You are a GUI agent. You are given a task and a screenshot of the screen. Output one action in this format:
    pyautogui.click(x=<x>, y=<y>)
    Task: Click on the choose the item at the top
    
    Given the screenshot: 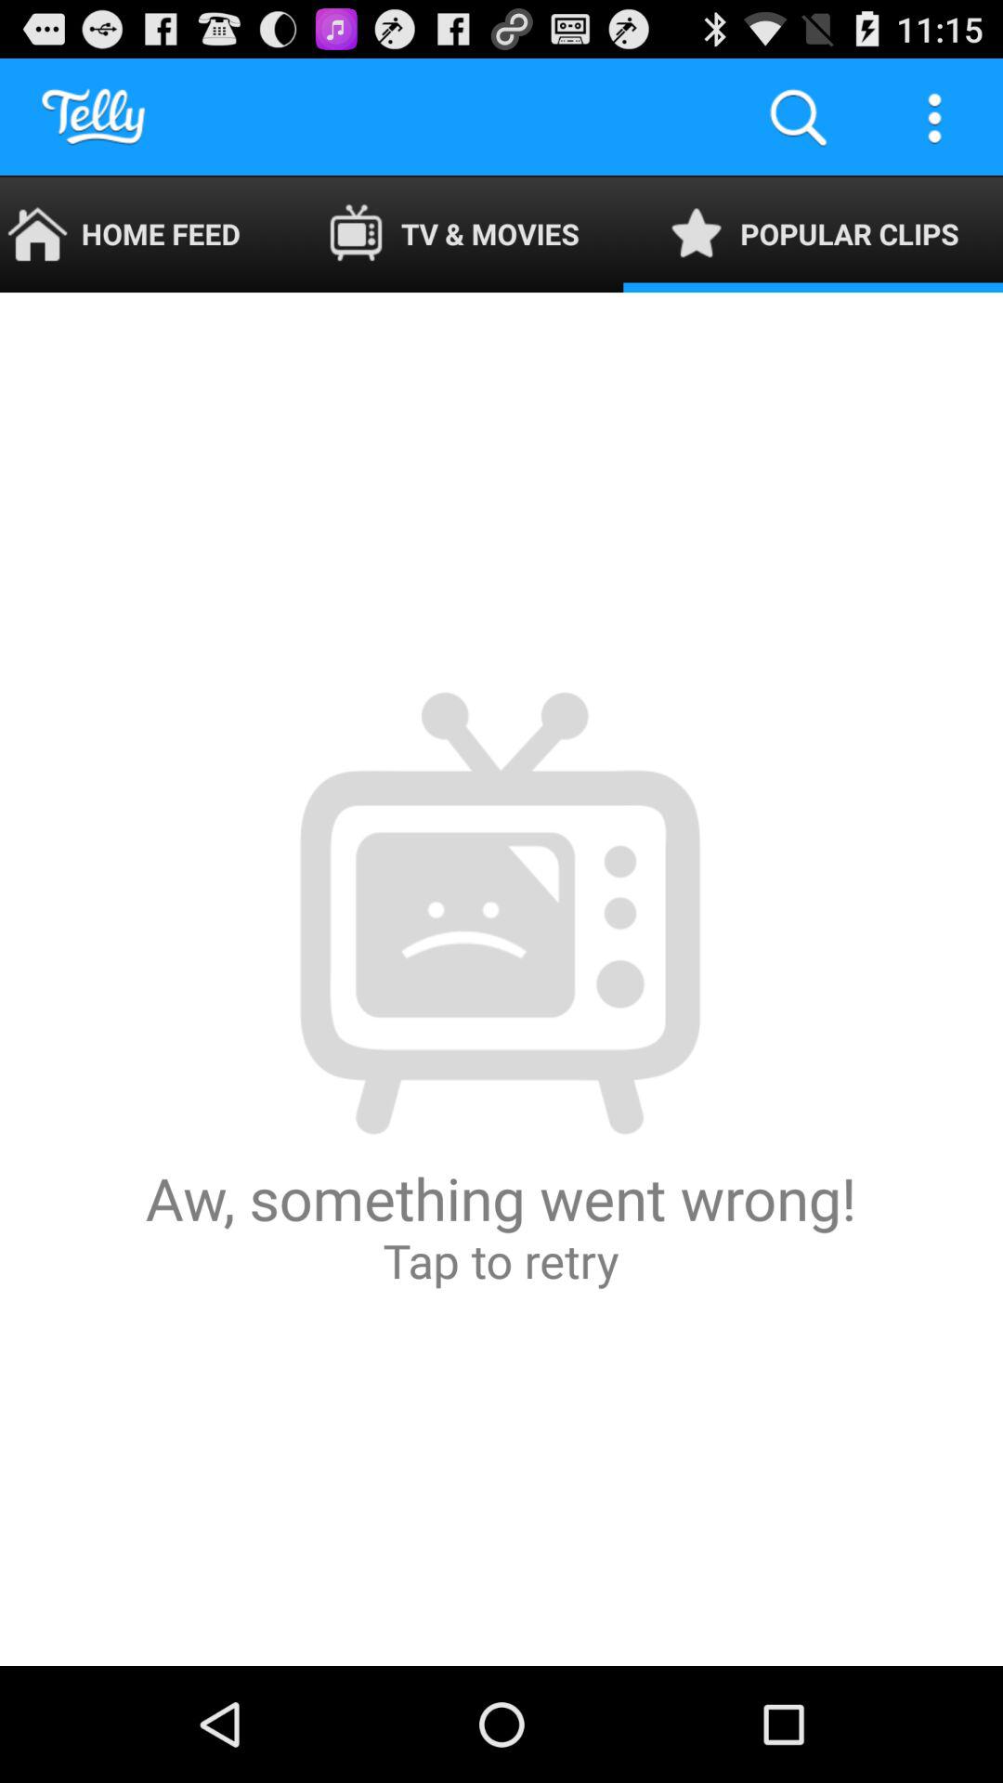 What is the action you would take?
    pyautogui.click(x=453, y=234)
    